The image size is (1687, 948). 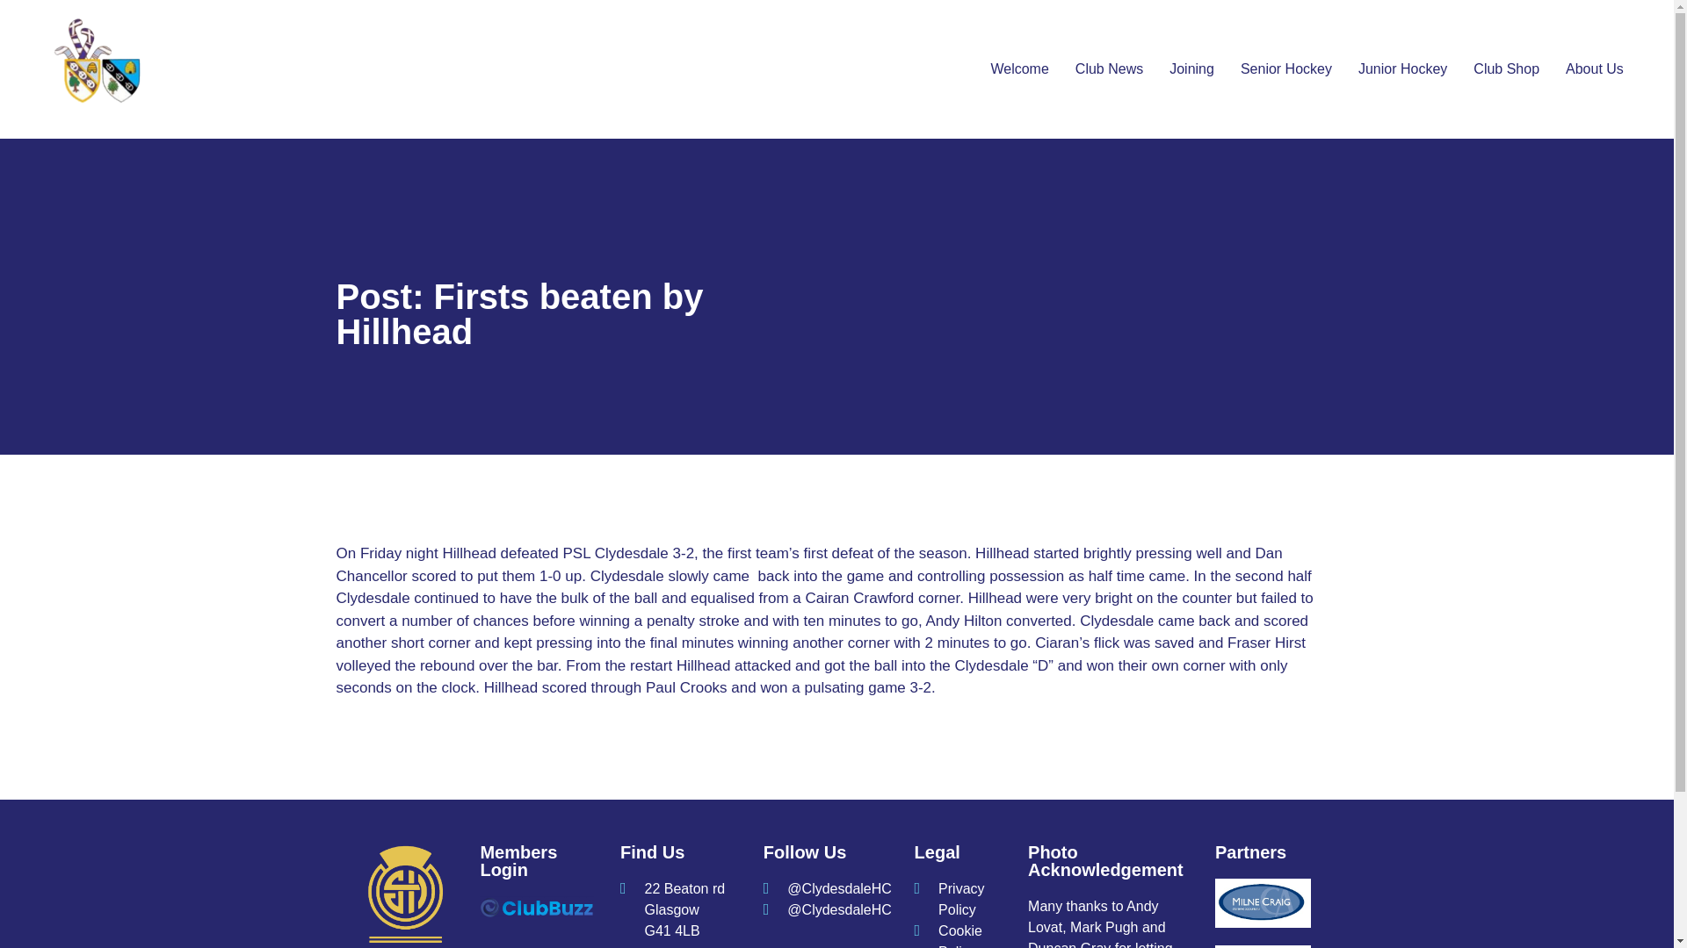 What do you see at coordinates (1019, 68) in the screenshot?
I see `Welcome` at bounding box center [1019, 68].